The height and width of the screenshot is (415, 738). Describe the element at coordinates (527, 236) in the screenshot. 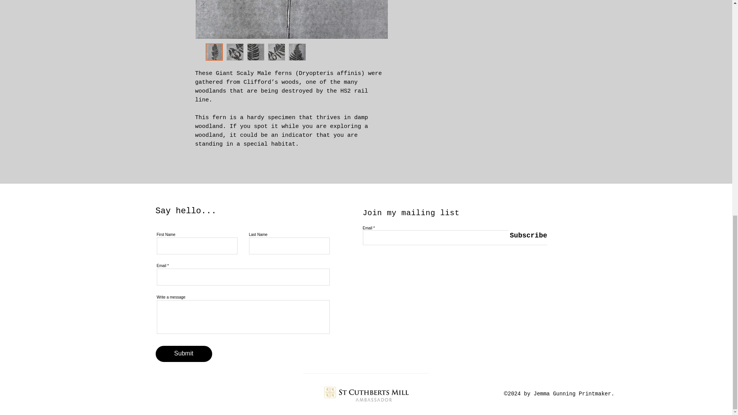

I see `Subscribe` at that location.